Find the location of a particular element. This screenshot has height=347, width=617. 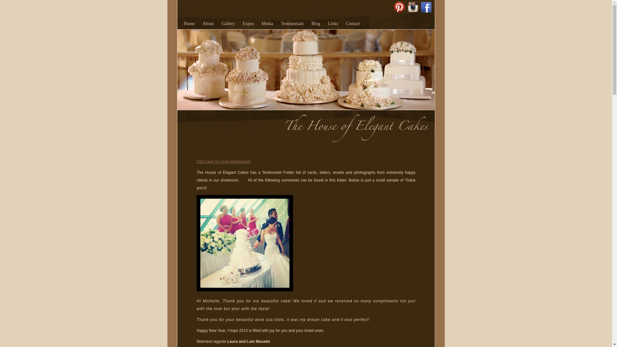

Expos is located at coordinates (248, 24).